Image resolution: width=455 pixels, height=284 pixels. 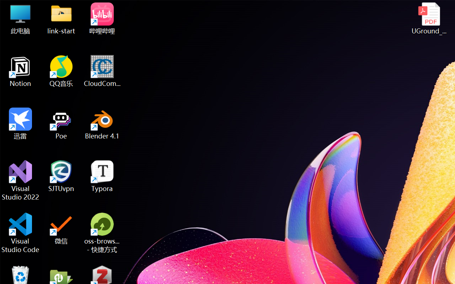 What do you see at coordinates (102, 71) in the screenshot?
I see `CloudCompare` at bounding box center [102, 71].